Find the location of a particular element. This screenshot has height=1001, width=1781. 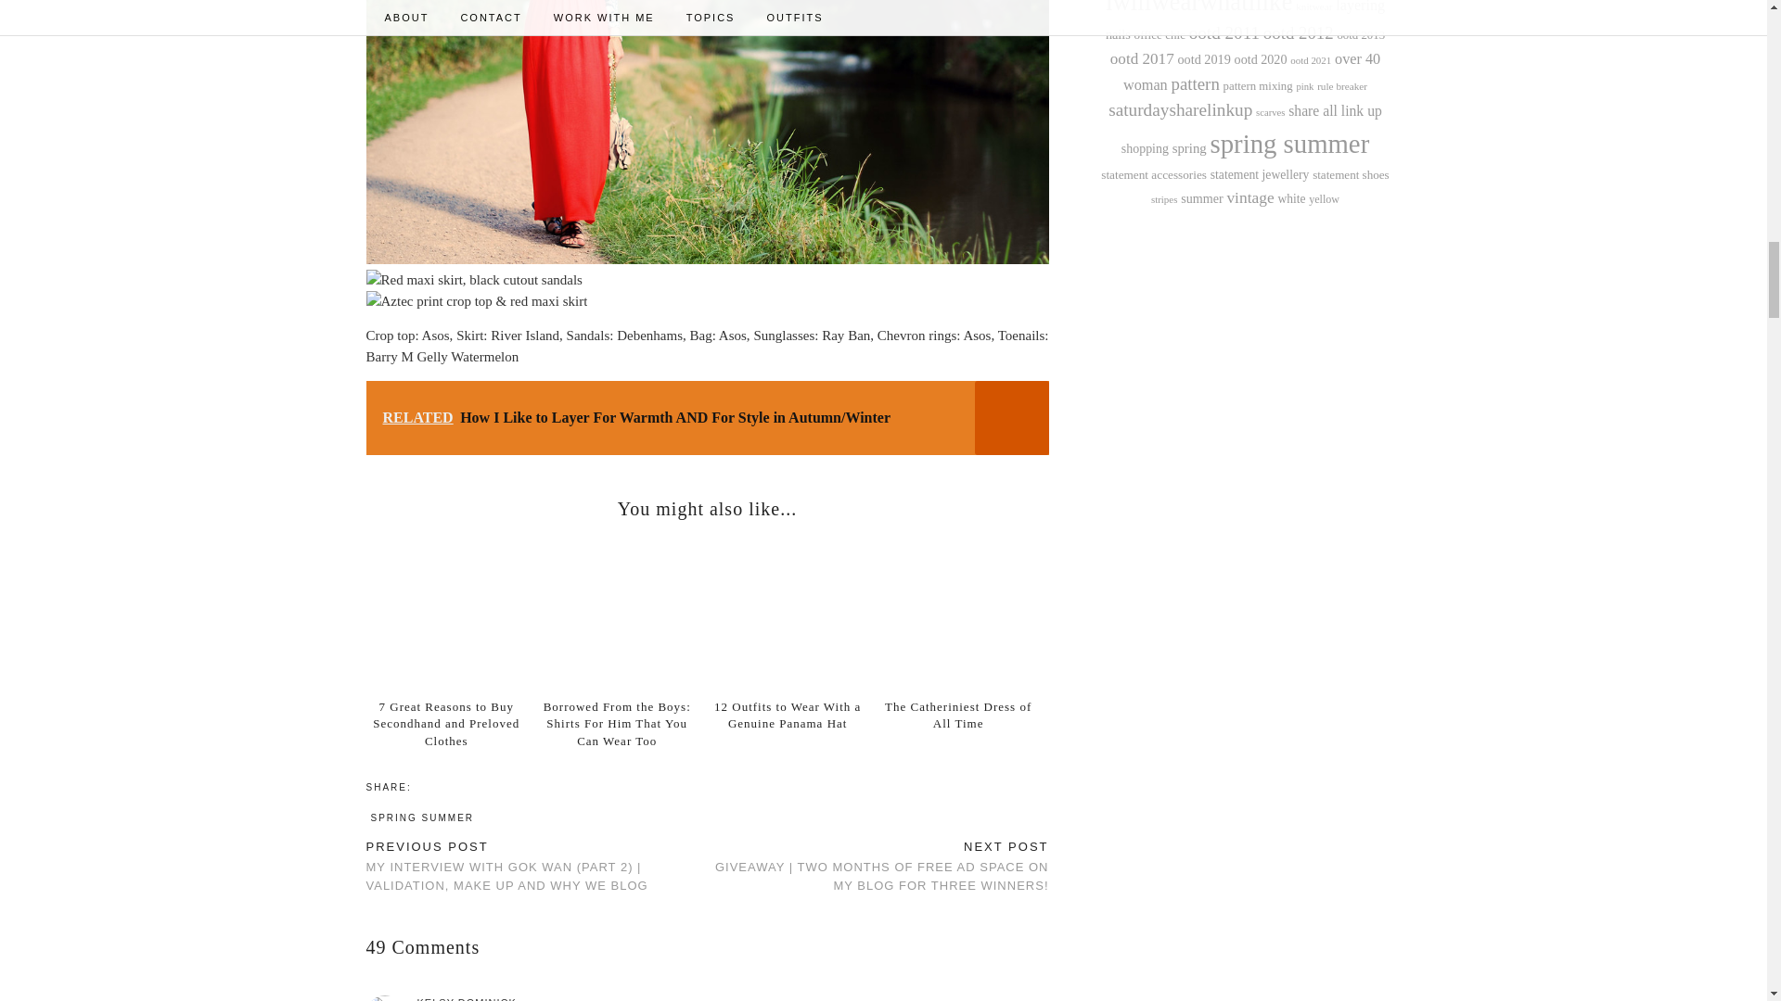

7 Great Reasons to Buy Secondhand and Preloved Clothes is located at coordinates (445, 723).